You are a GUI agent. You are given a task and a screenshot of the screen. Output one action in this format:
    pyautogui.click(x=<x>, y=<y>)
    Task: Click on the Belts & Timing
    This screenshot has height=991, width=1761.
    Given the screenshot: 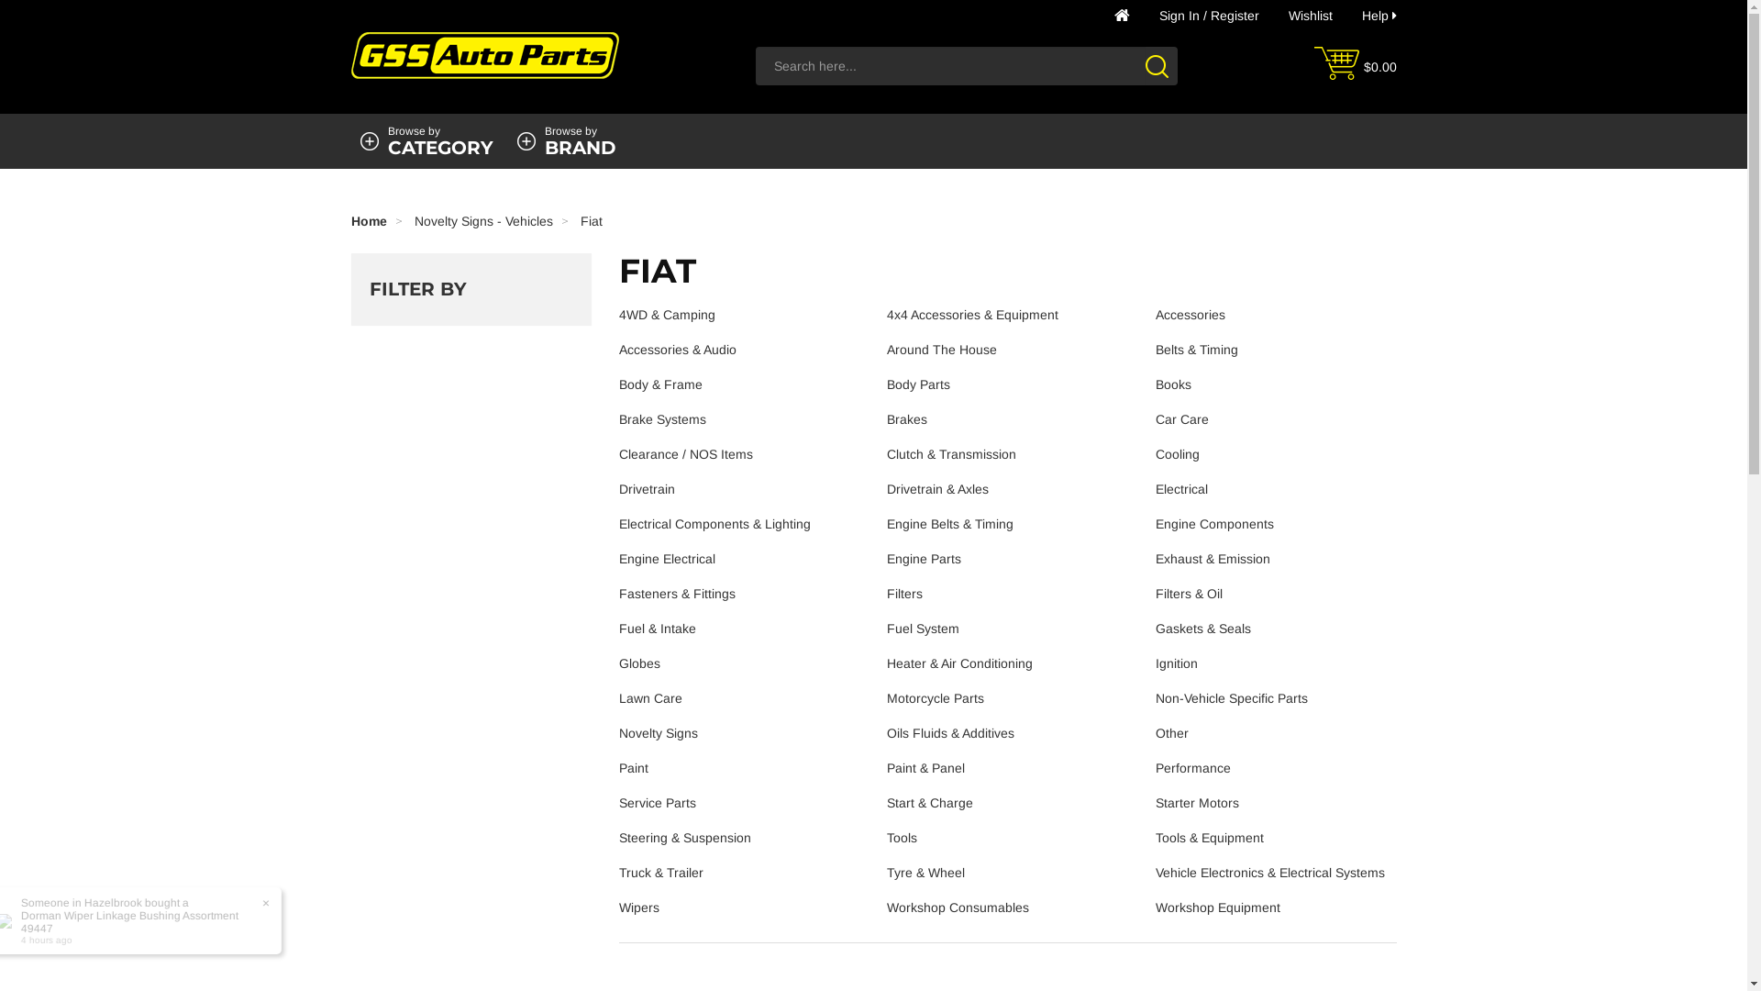 What is the action you would take?
    pyautogui.click(x=1197, y=350)
    